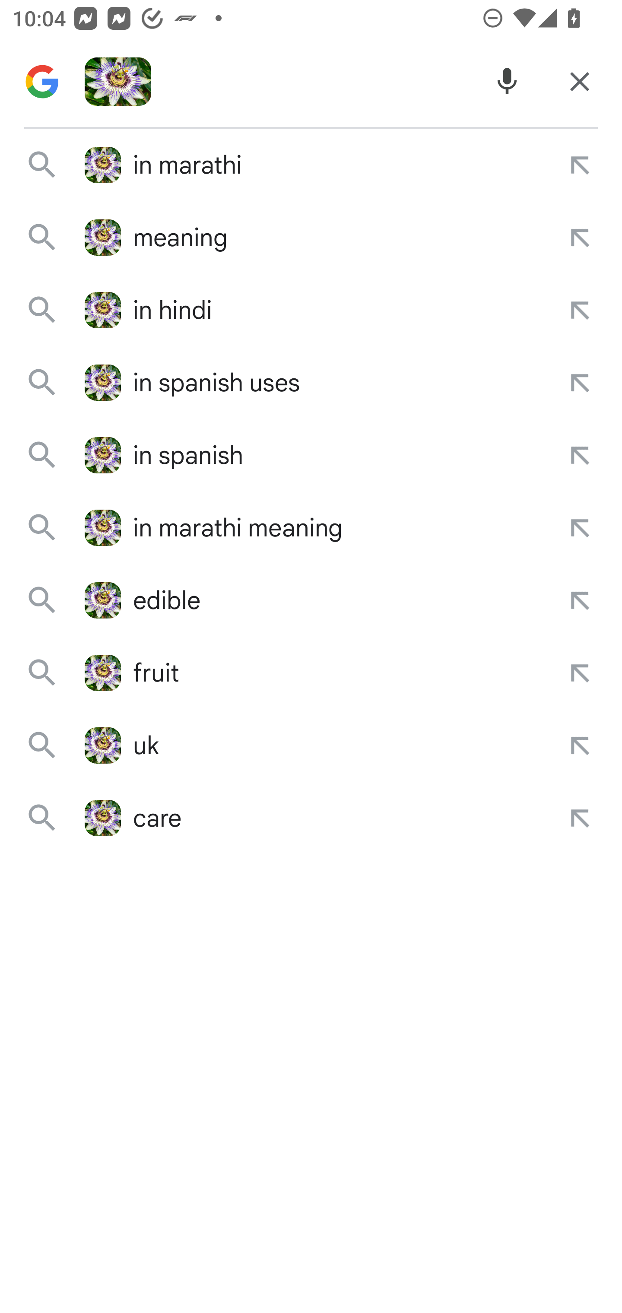 This screenshot has width=622, height=1313. Describe the element at coordinates (311, 673) in the screenshot. I see `Search fruit. fruit Show predictions for fruit` at that location.